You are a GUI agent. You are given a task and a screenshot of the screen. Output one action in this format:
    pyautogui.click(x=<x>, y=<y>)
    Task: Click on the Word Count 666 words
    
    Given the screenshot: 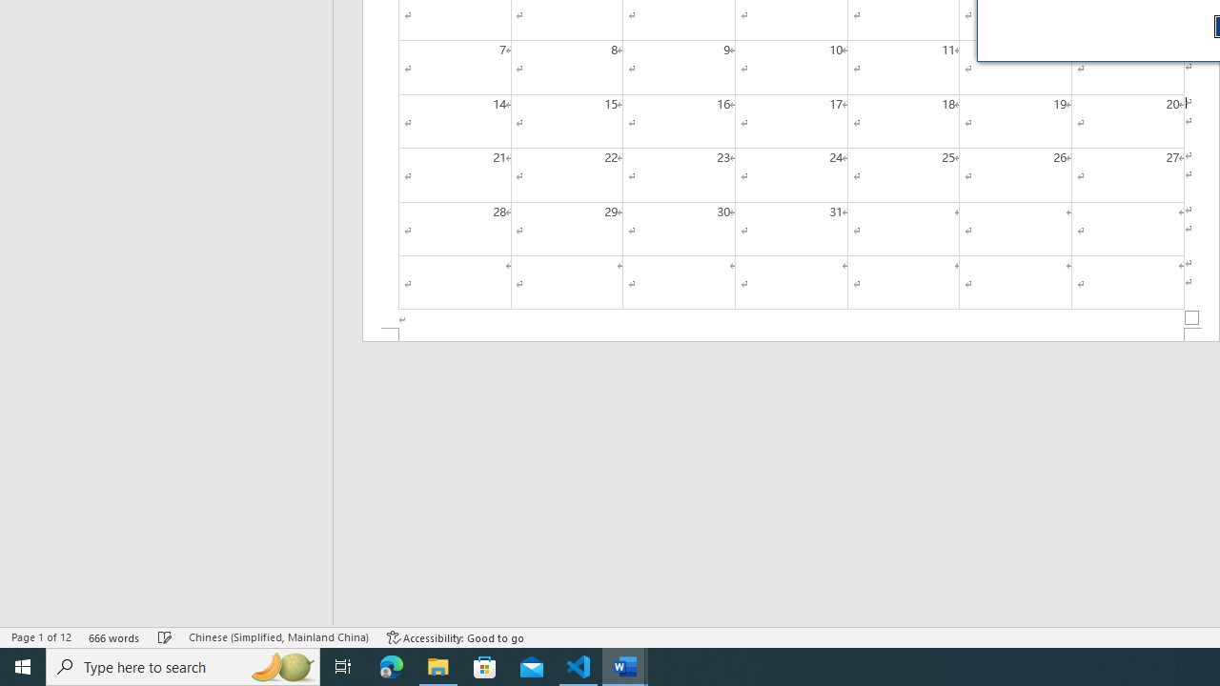 What is the action you would take?
    pyautogui.click(x=114, y=636)
    